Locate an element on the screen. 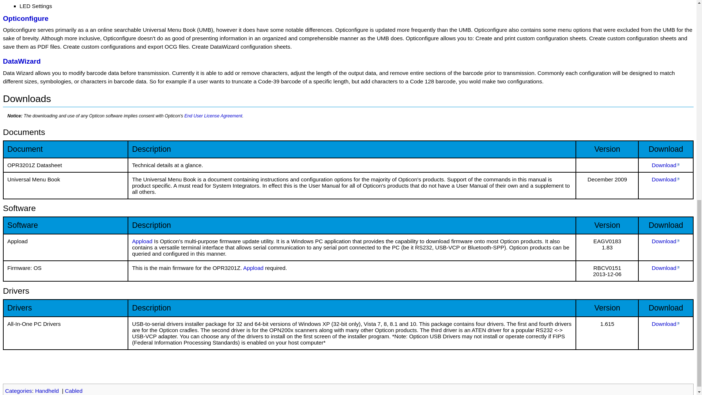  Download is located at coordinates (665, 179).